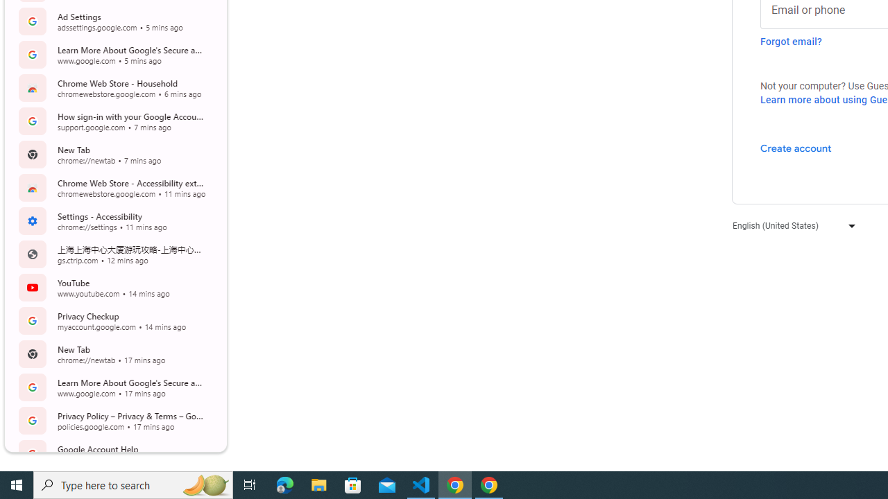  What do you see at coordinates (114, 320) in the screenshot?
I see `Privacy Checkup myaccount.google.com 14 mins ago Open Tab` at bounding box center [114, 320].